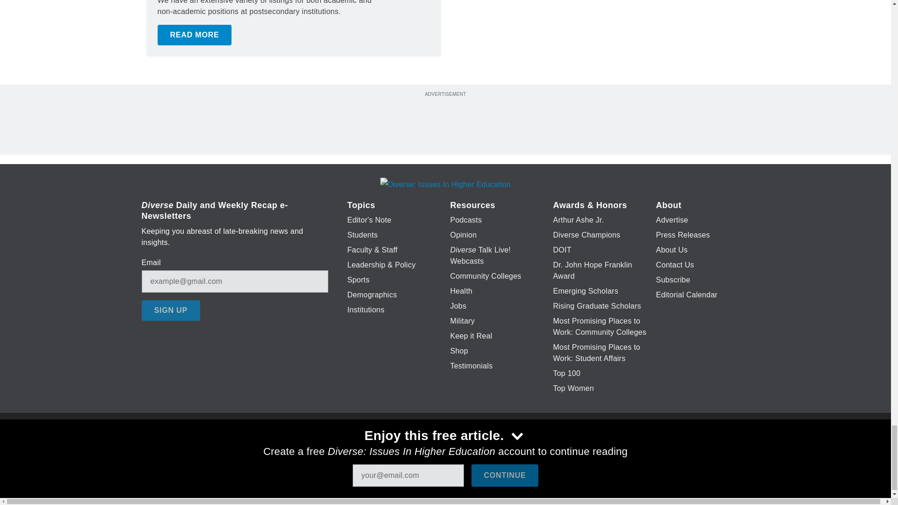 Image resolution: width=898 pixels, height=505 pixels. I want to click on YouTube icon, so click(467, 448).